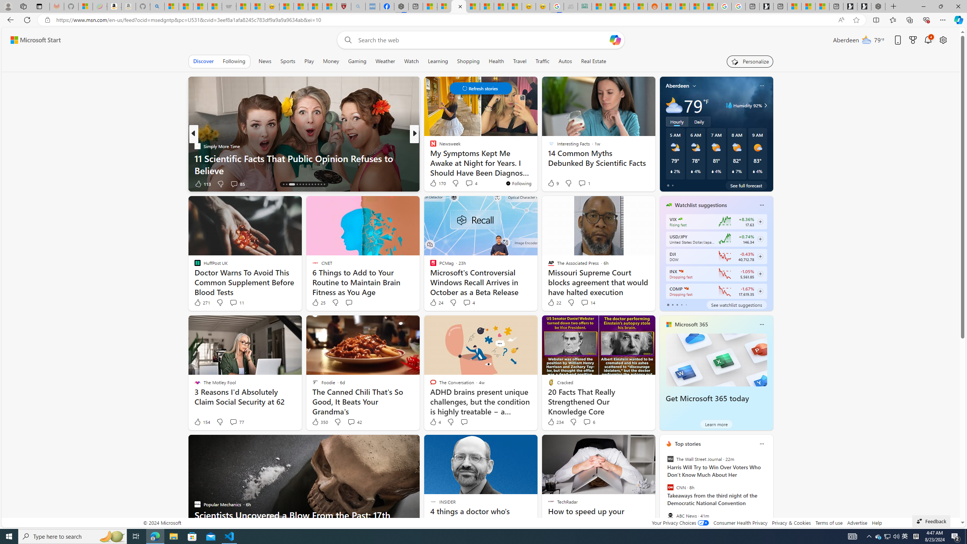 Image resolution: width=967 pixels, height=544 pixels. Describe the element at coordinates (318, 184) in the screenshot. I see `AutomationID: tab-24` at that location.